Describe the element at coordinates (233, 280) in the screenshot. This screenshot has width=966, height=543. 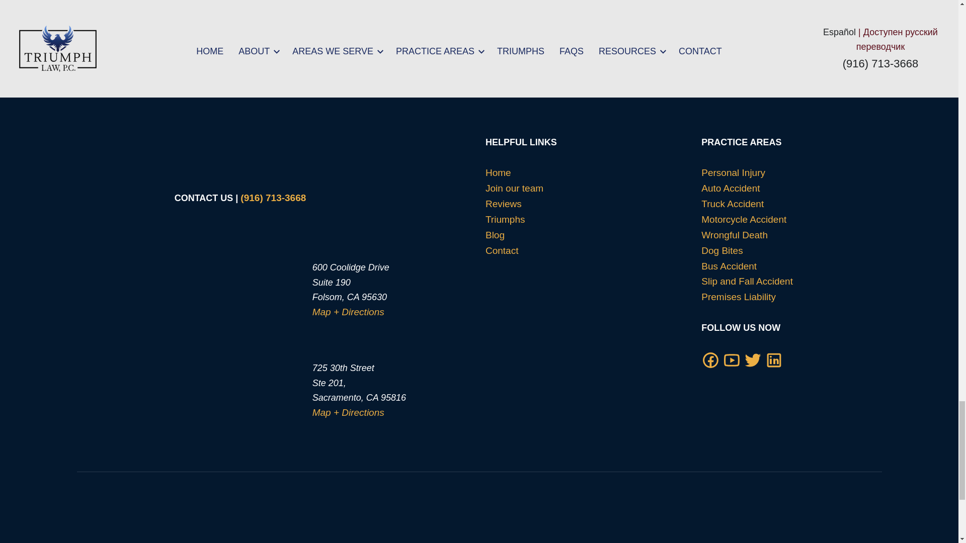
I see `Triumph Law, P.C. in Folsom` at that location.